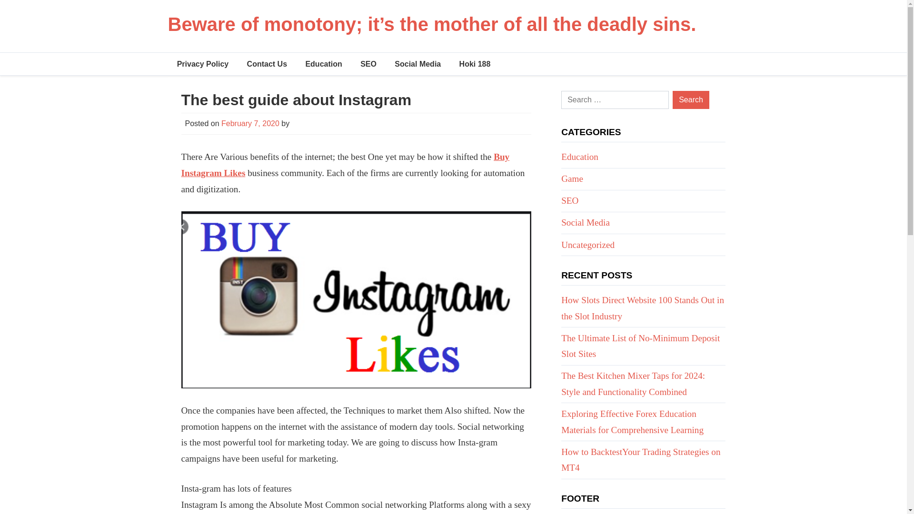 The image size is (914, 514). I want to click on Game, so click(572, 178).